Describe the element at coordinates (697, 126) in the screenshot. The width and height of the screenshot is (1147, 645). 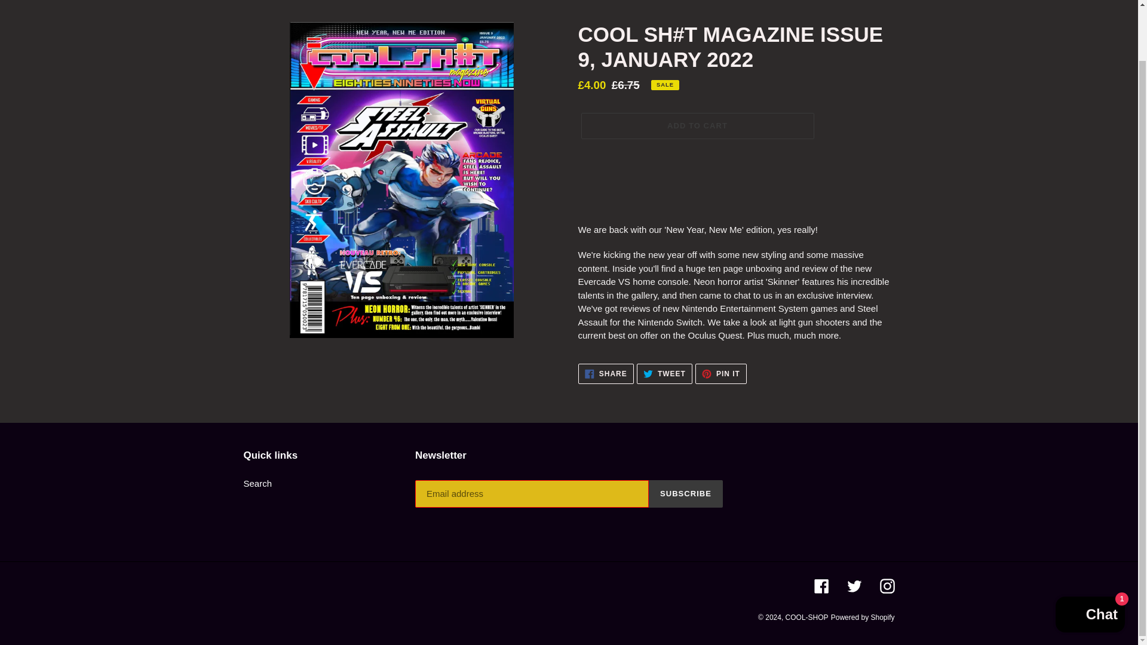
I see `SUBSCRIBE` at that location.